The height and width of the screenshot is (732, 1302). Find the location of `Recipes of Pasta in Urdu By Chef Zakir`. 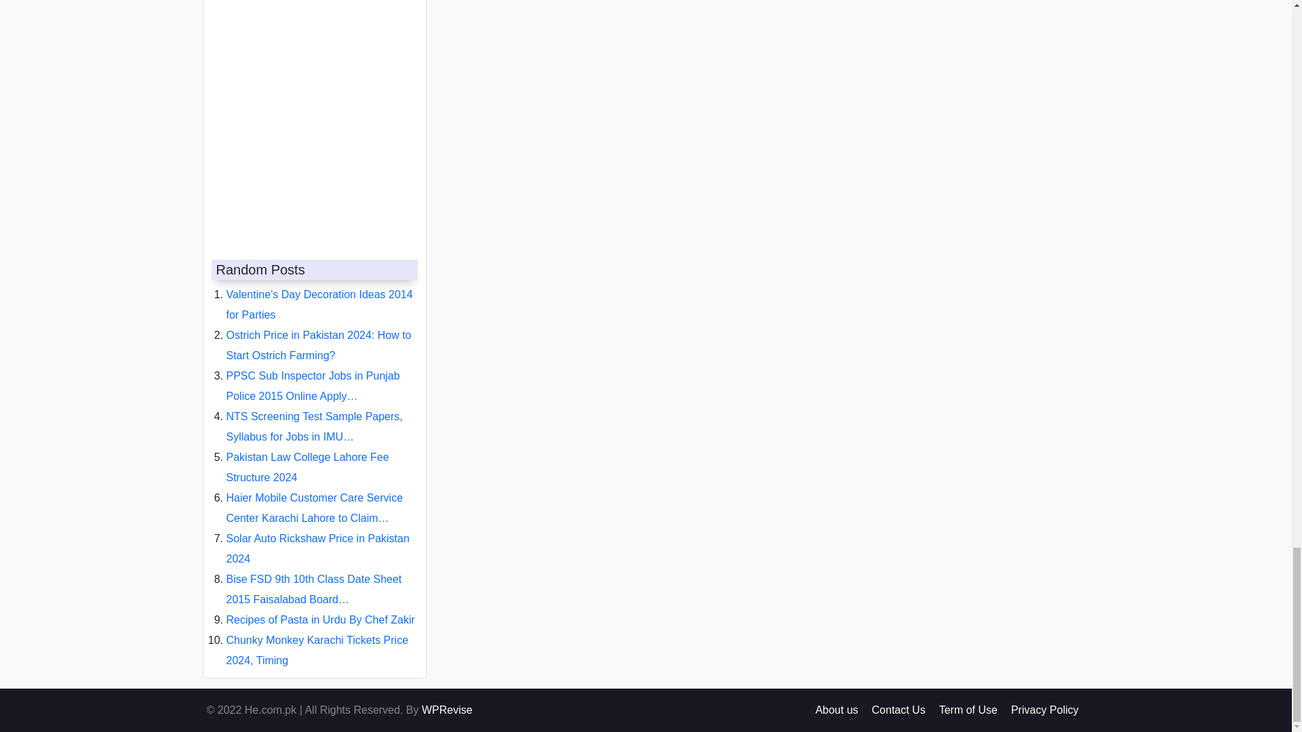

Recipes of Pasta in Urdu By Chef Zakir is located at coordinates (321, 609).